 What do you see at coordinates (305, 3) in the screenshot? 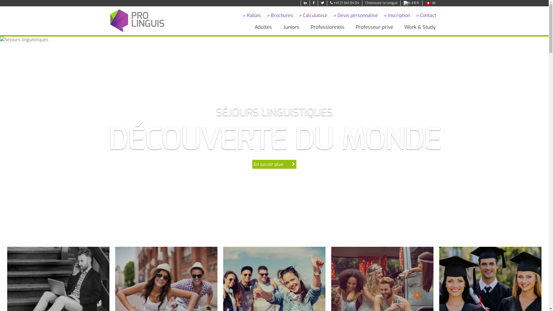
I see `linkedin` at bounding box center [305, 3].